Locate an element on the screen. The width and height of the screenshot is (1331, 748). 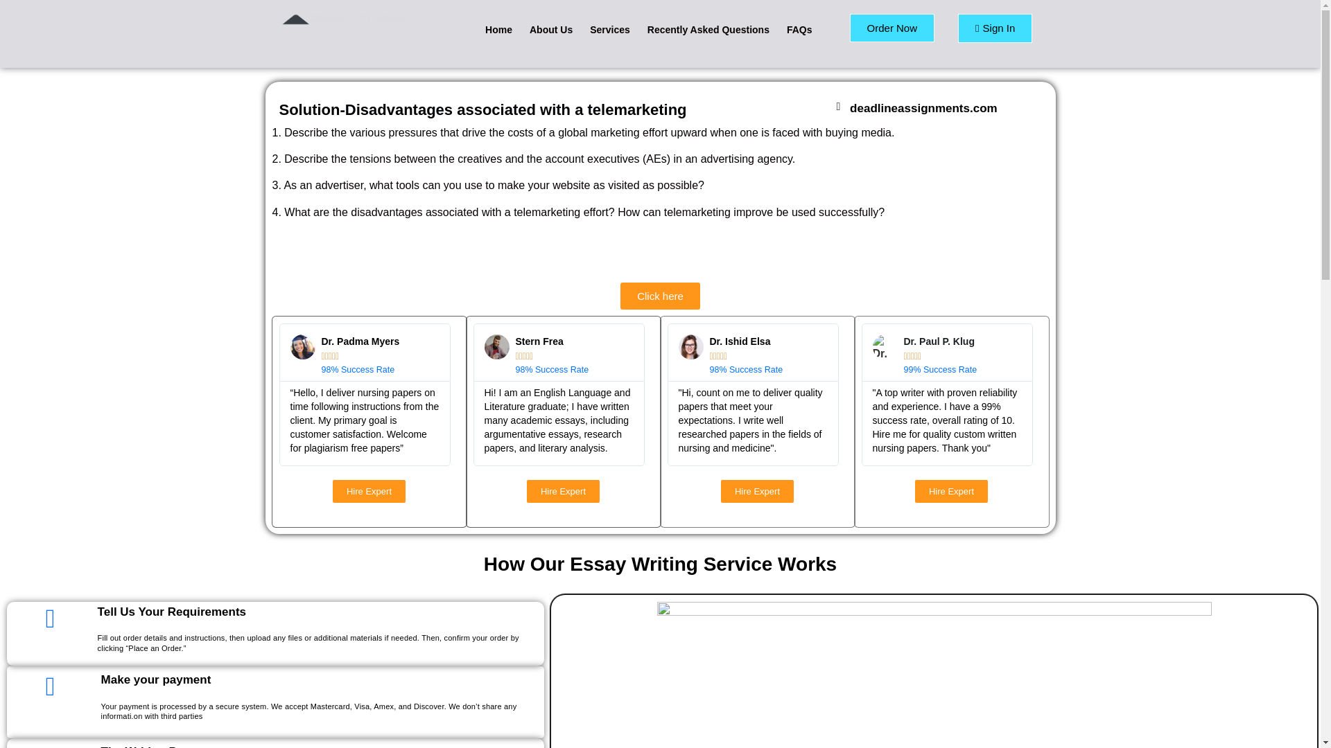
Home is located at coordinates (498, 29).